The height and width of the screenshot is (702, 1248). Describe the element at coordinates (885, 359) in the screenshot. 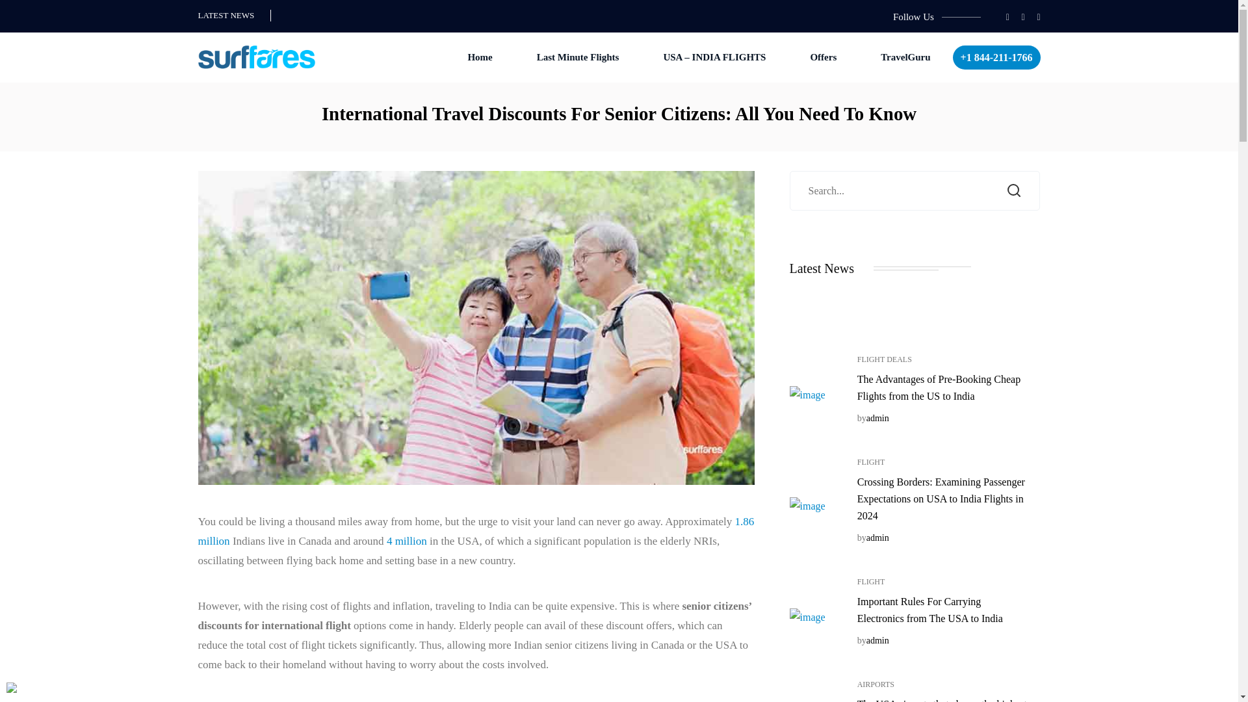

I see `FLIGHT DEALS` at that location.